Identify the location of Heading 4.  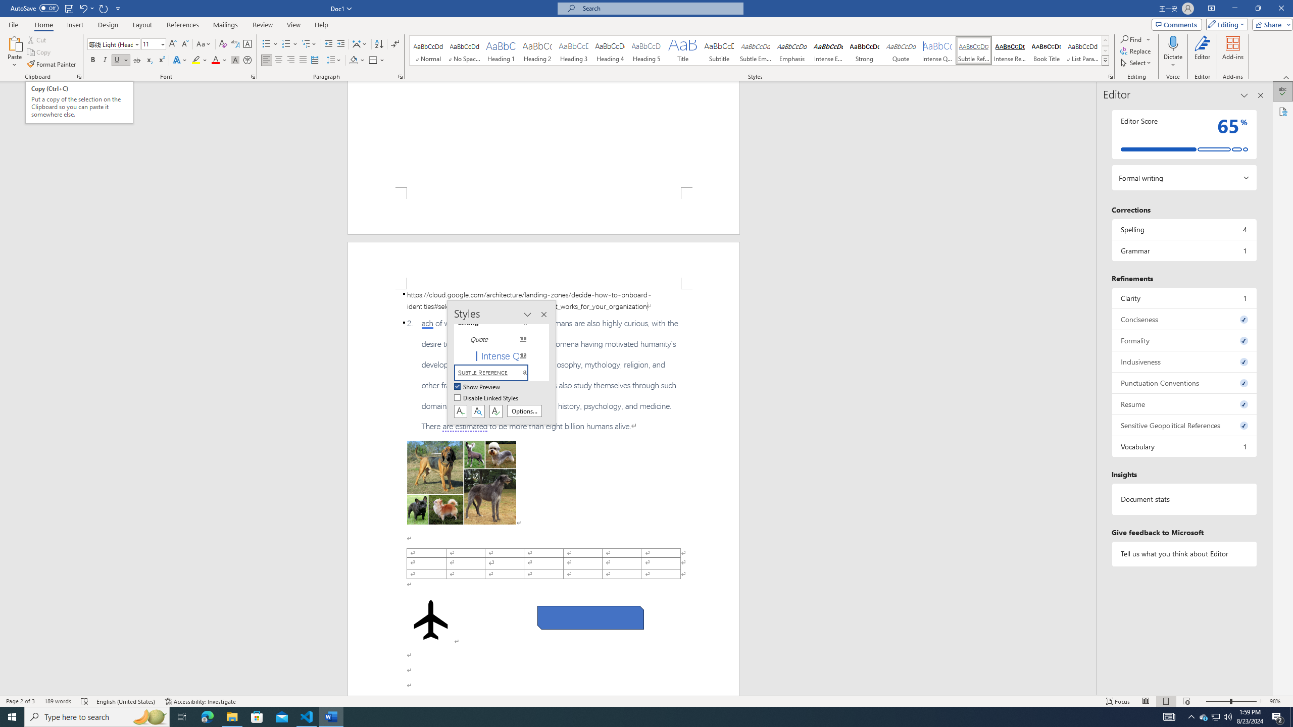
(610, 50).